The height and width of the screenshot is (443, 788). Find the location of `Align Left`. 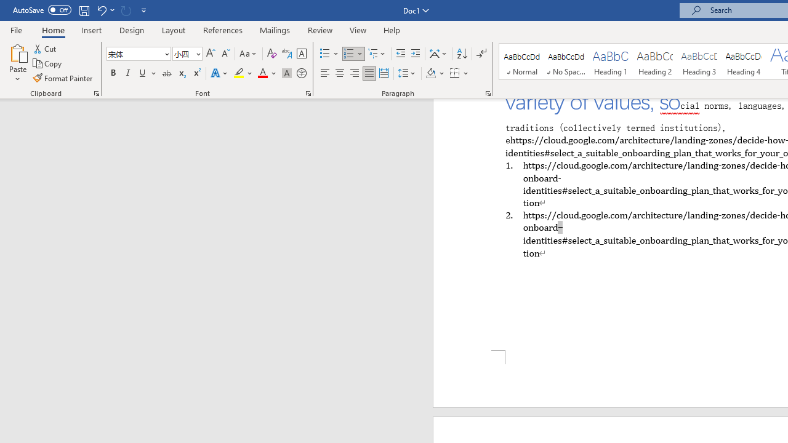

Align Left is located at coordinates (325, 74).